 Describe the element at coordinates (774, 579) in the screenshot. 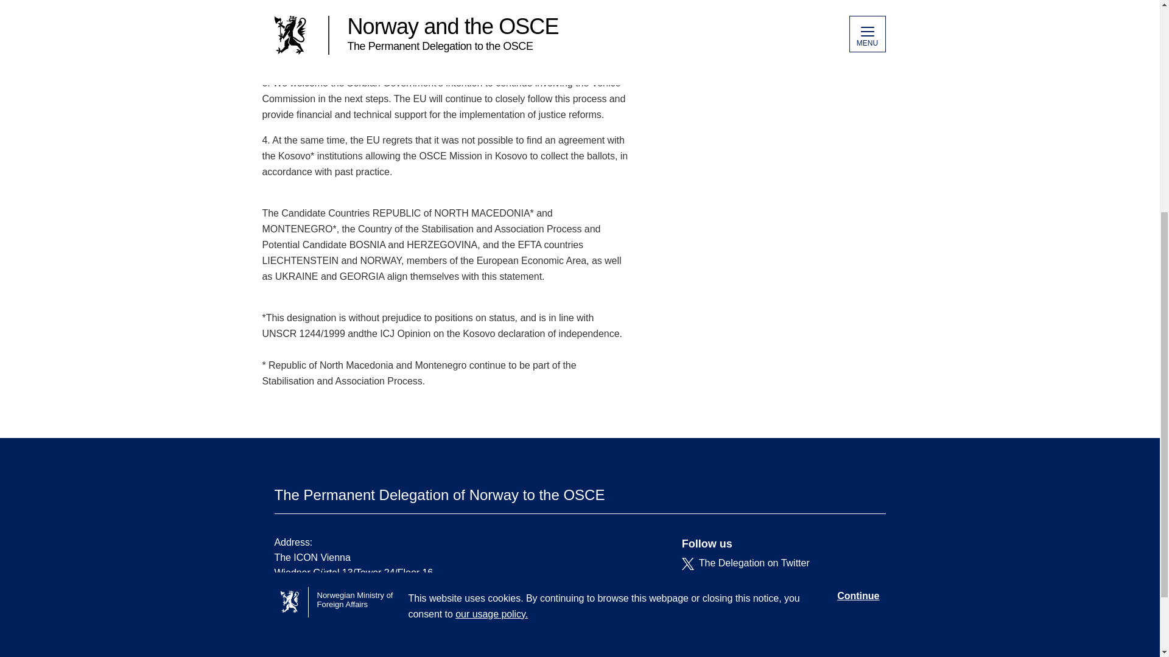

I see `The Ambassador on Twitter` at that location.